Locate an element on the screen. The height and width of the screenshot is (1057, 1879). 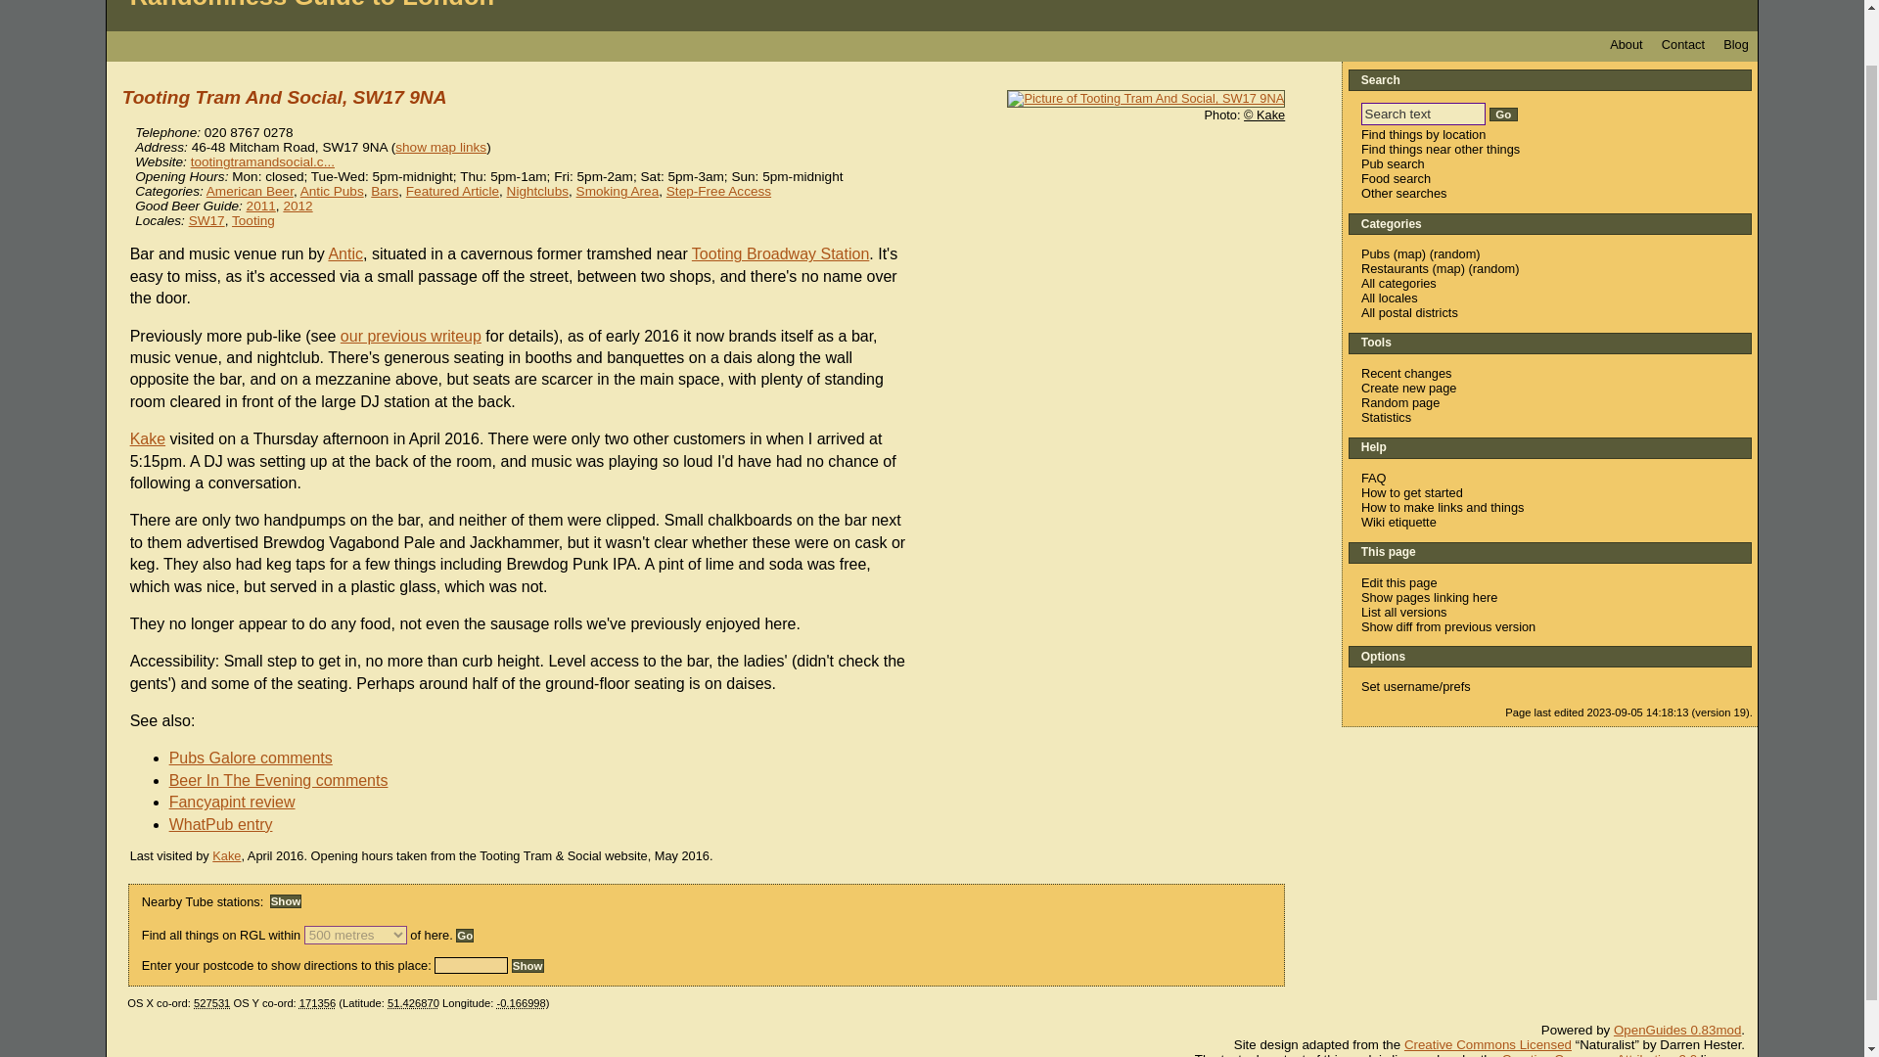
Antic is located at coordinates (344, 253).